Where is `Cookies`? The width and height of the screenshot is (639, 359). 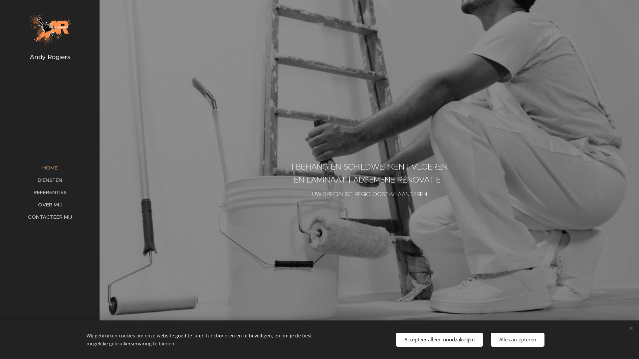
Cookies is located at coordinates (50, 348).